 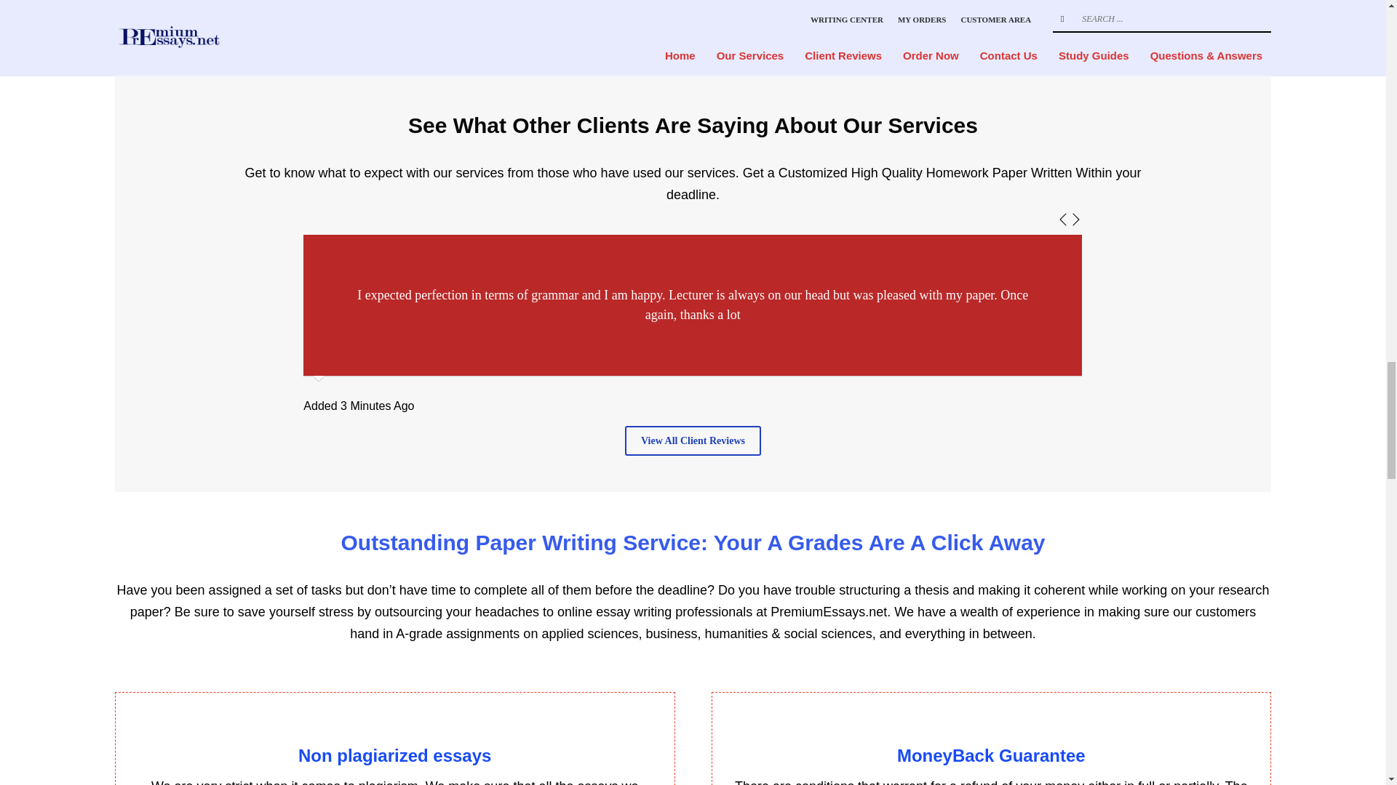 I want to click on View All Client Reviews, so click(x=693, y=440).